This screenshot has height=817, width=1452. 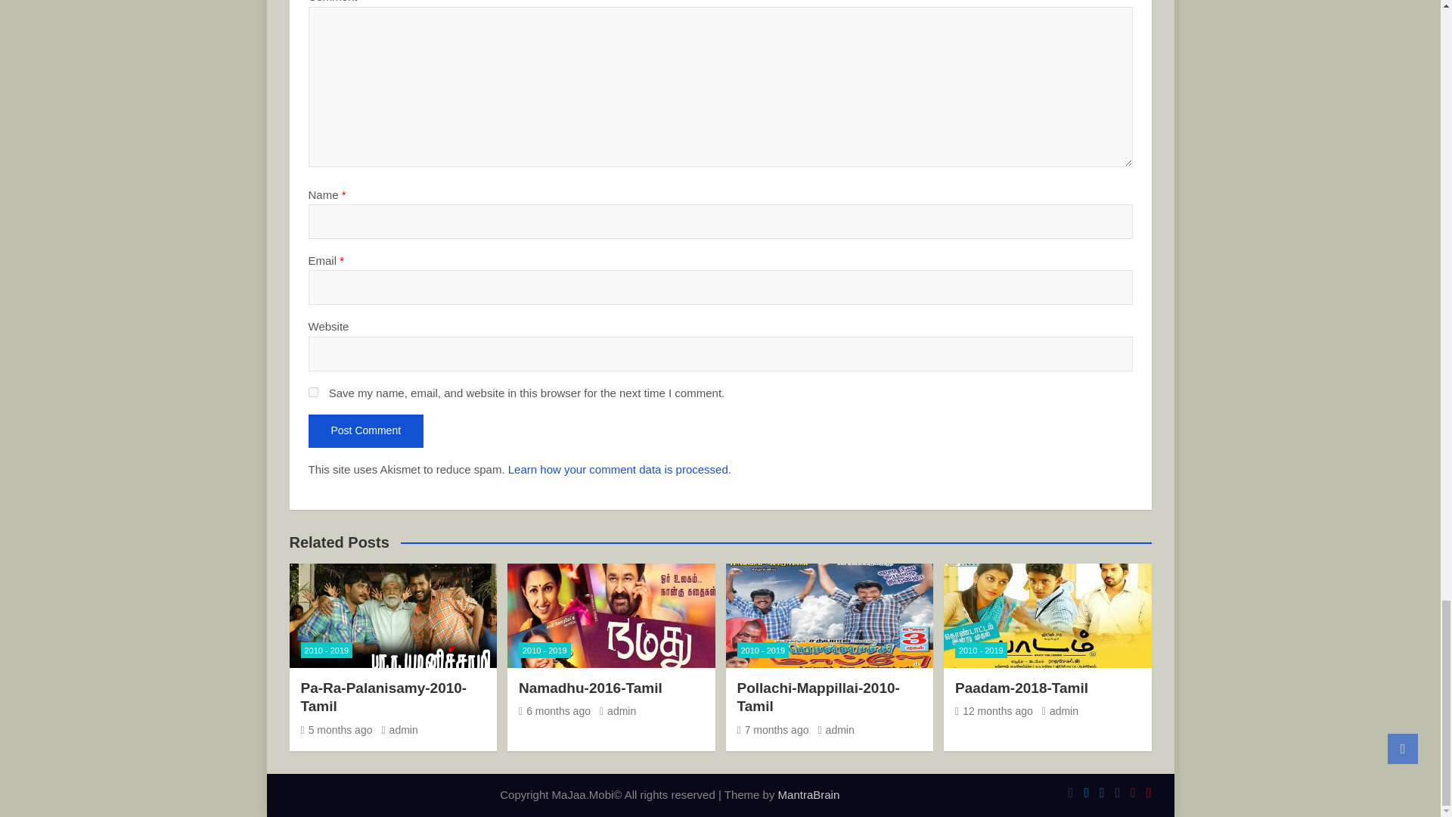 What do you see at coordinates (994, 711) in the screenshot?
I see `Paadam-2018-Tamil` at bounding box center [994, 711].